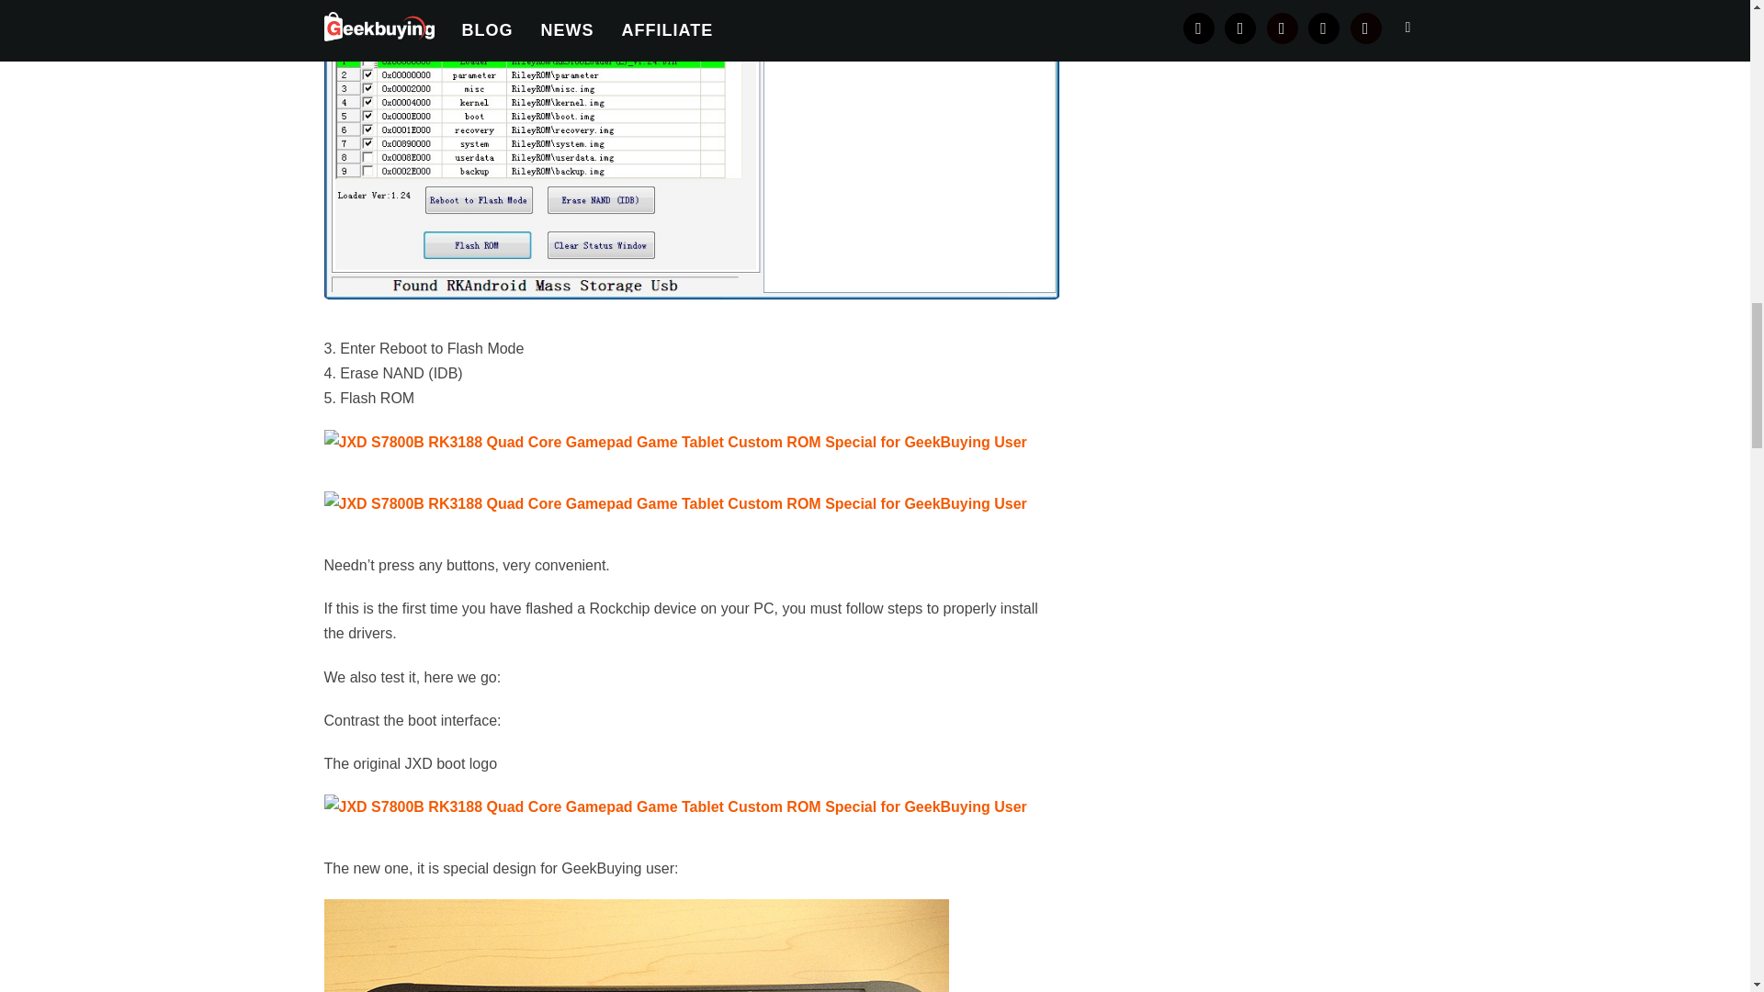 The width and height of the screenshot is (1764, 992). I want to click on 2, so click(674, 503).